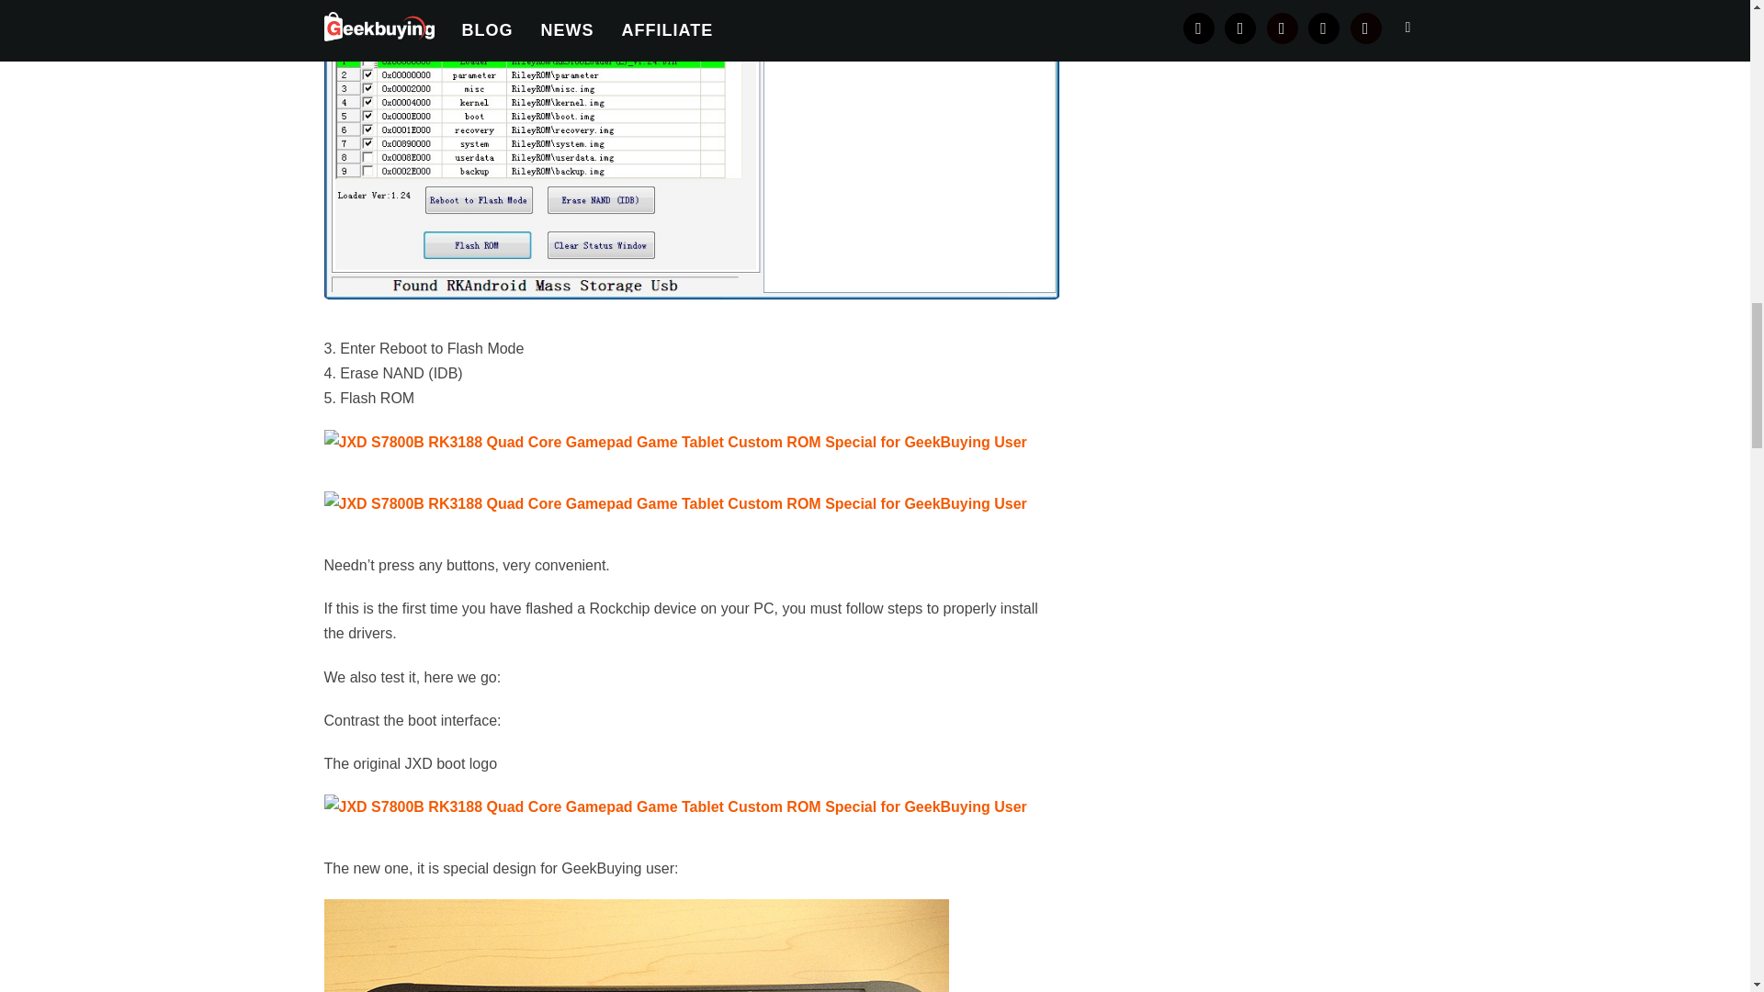 The width and height of the screenshot is (1764, 992). I want to click on 2, so click(674, 503).